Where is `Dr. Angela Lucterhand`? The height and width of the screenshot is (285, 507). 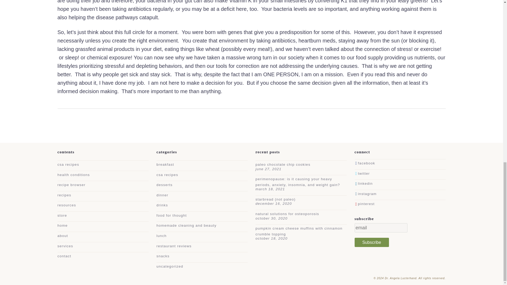
Dr. Angela Lucterhand is located at coordinates (415, 278).